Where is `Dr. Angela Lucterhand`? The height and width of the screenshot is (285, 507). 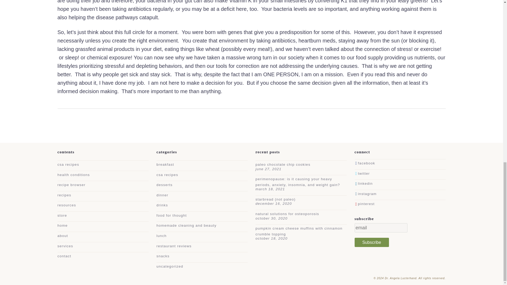
Dr. Angela Lucterhand is located at coordinates (415, 278).